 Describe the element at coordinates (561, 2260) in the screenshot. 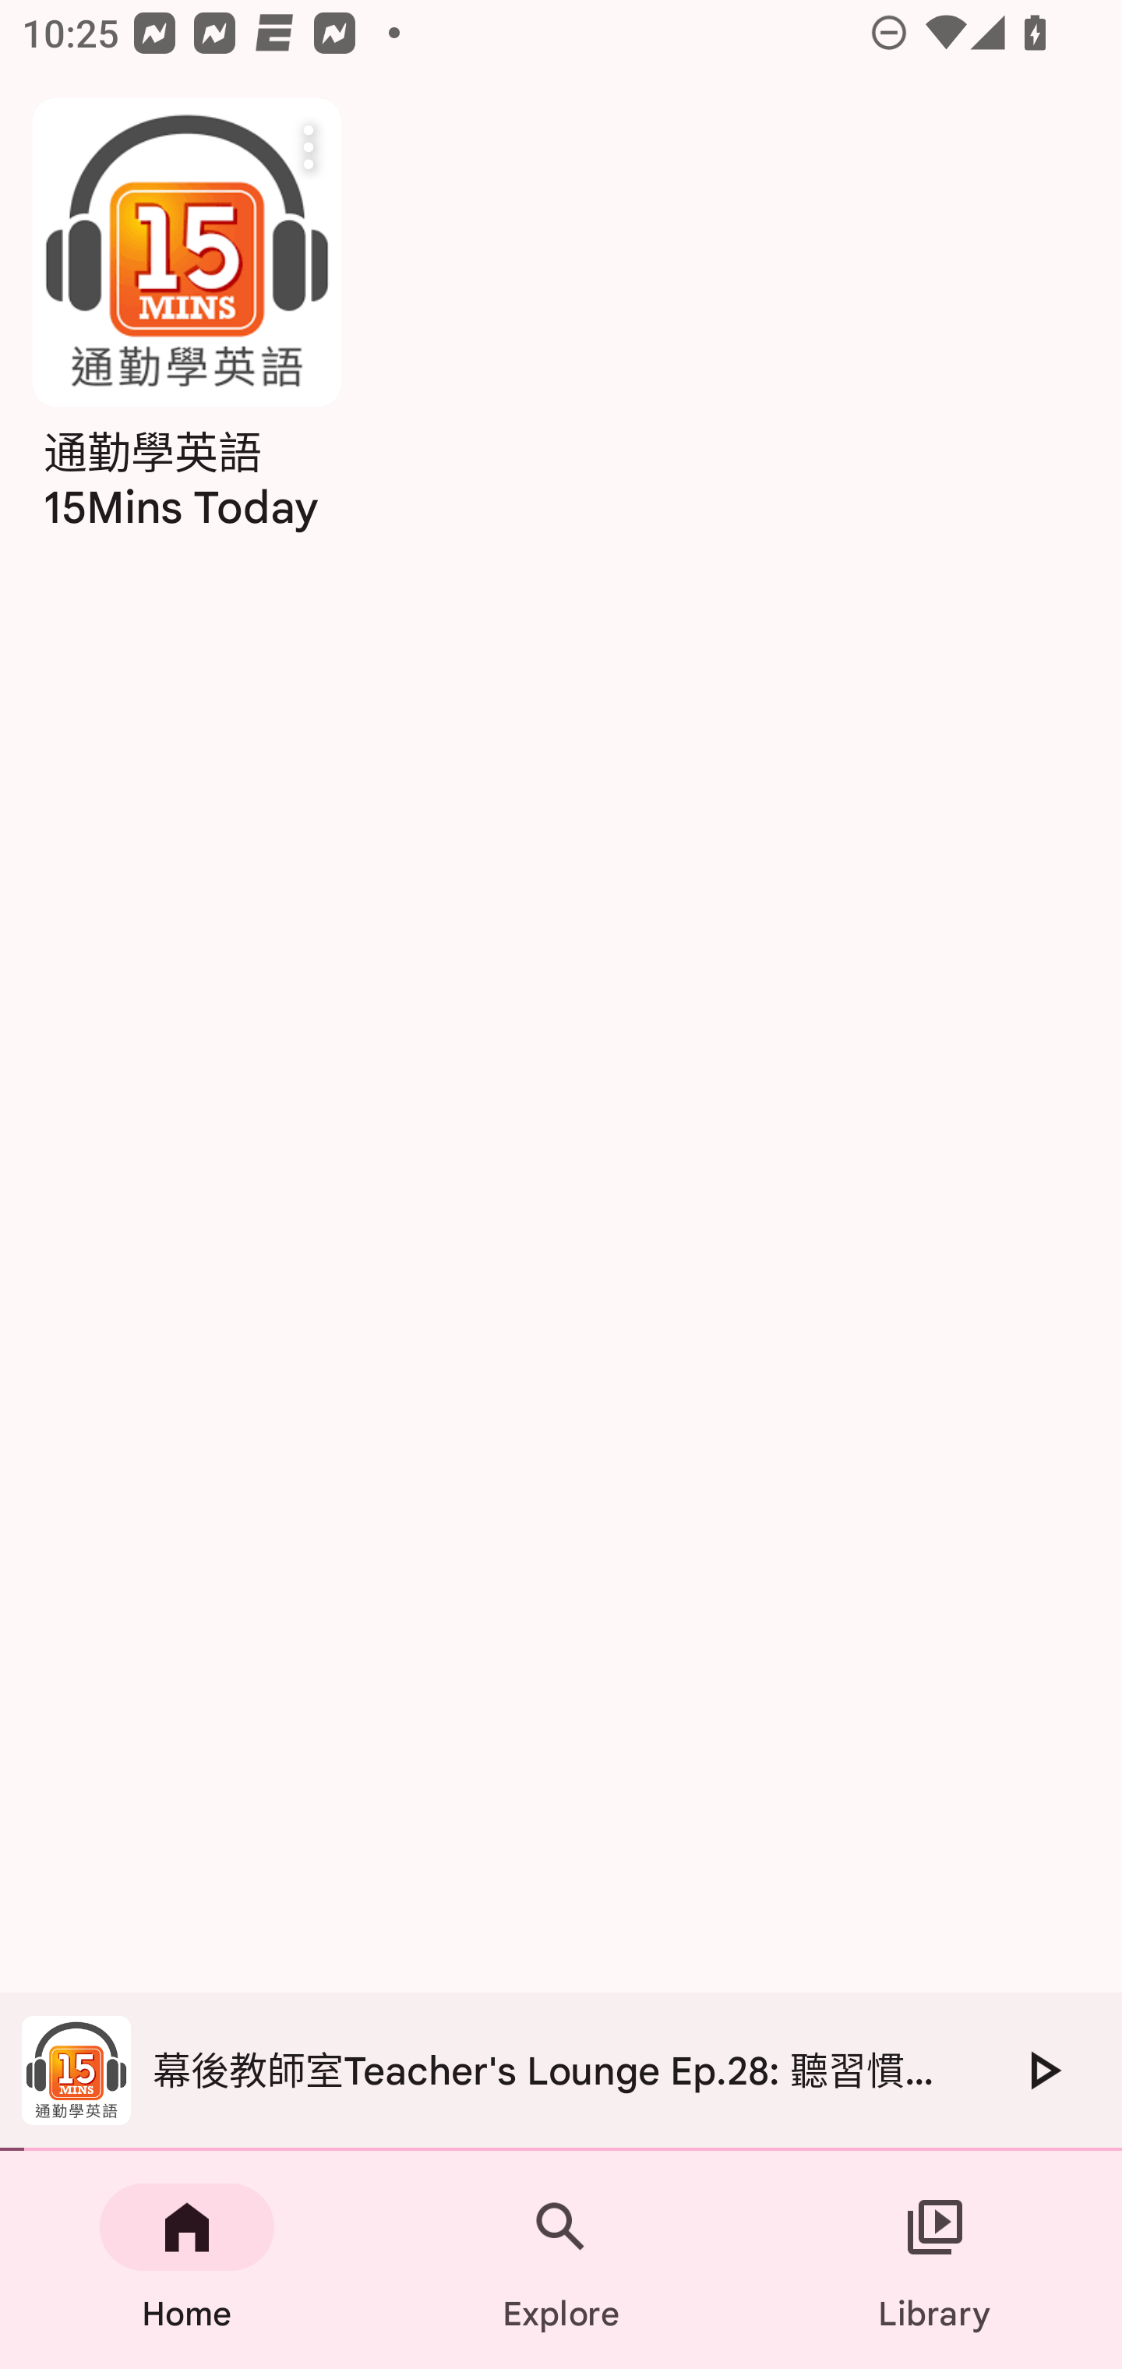

I see `Explore` at that location.